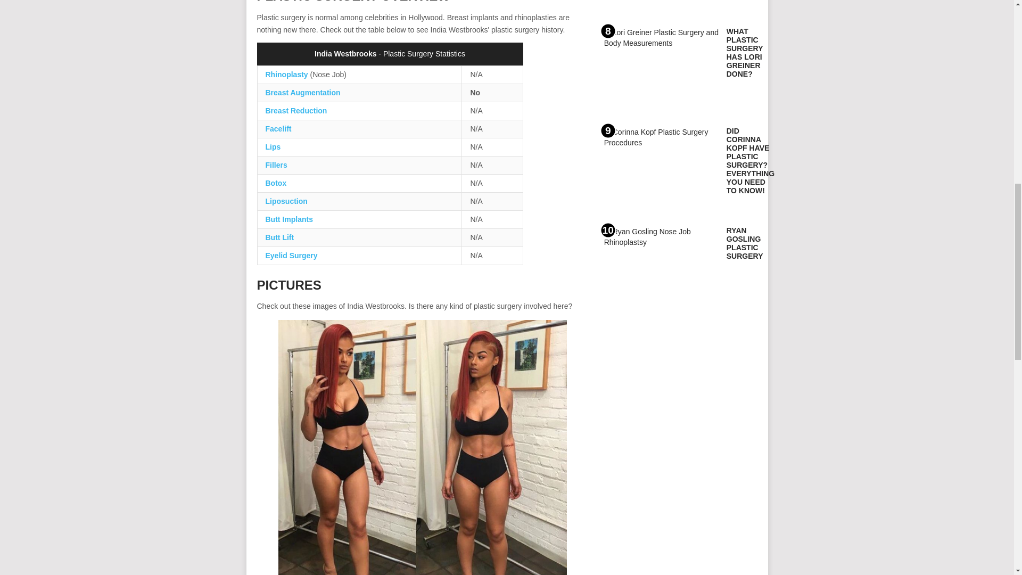 Image resolution: width=1022 pixels, height=575 pixels. I want to click on Butt Implants, so click(289, 219).